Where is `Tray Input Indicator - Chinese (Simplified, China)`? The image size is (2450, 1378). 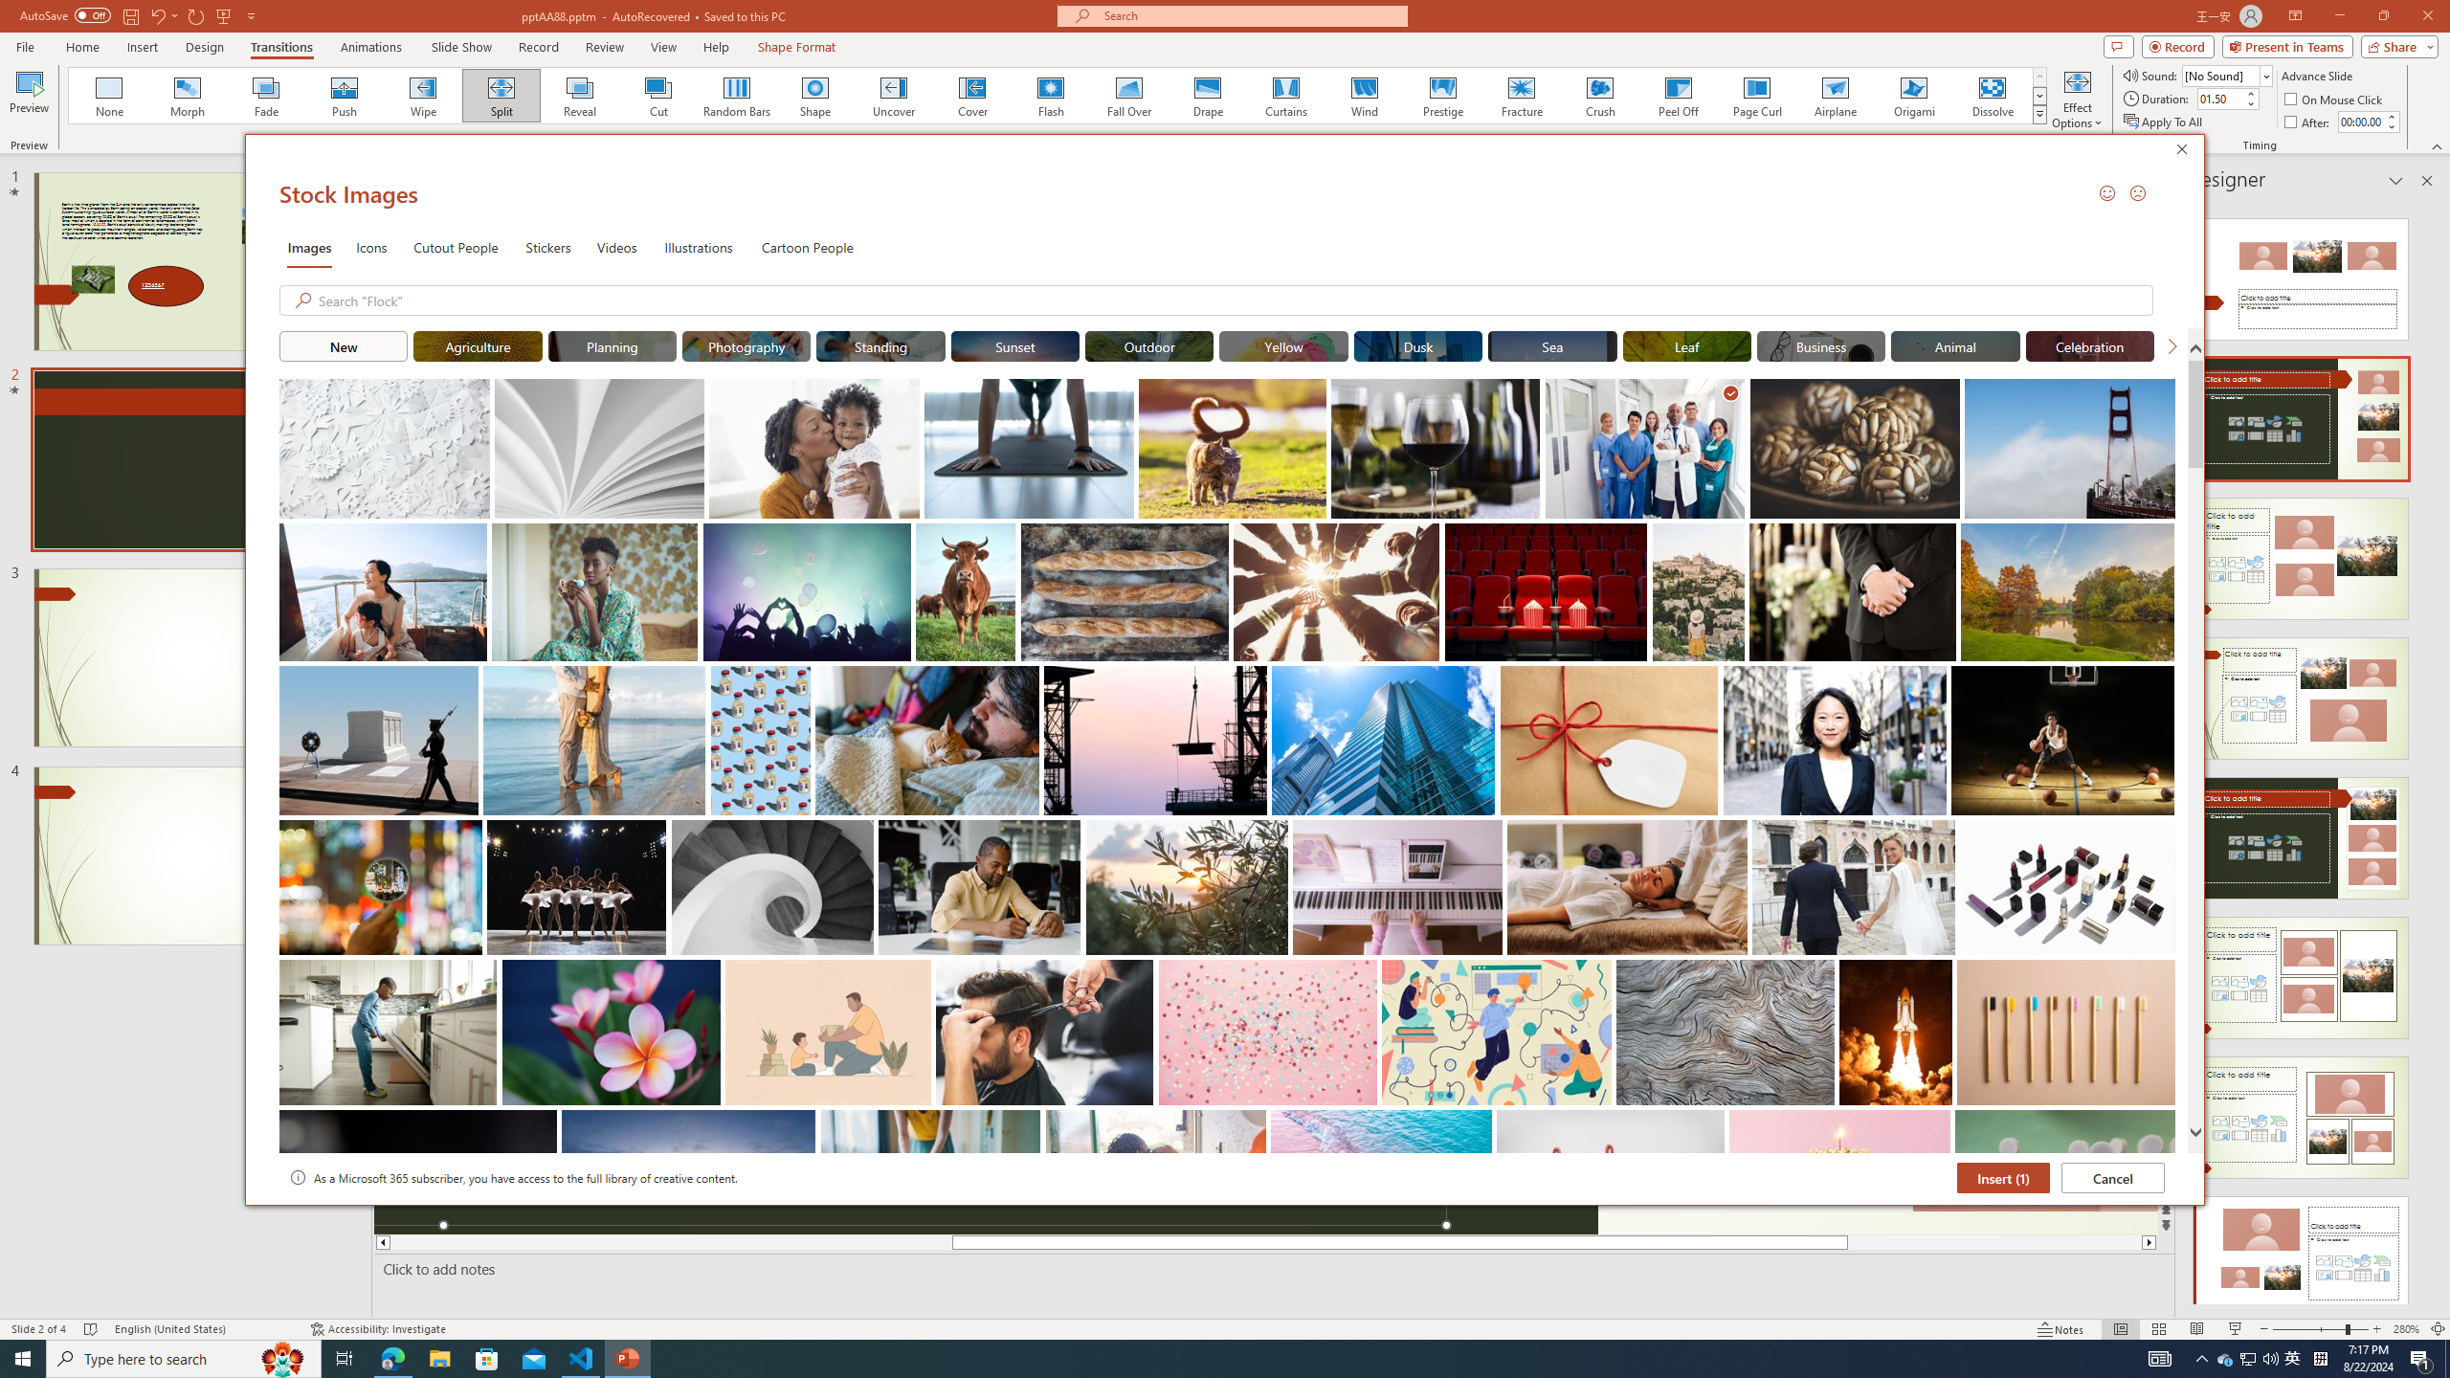
Tray Input Indicator - Chinese (Simplified, China) is located at coordinates (2320, 1359).